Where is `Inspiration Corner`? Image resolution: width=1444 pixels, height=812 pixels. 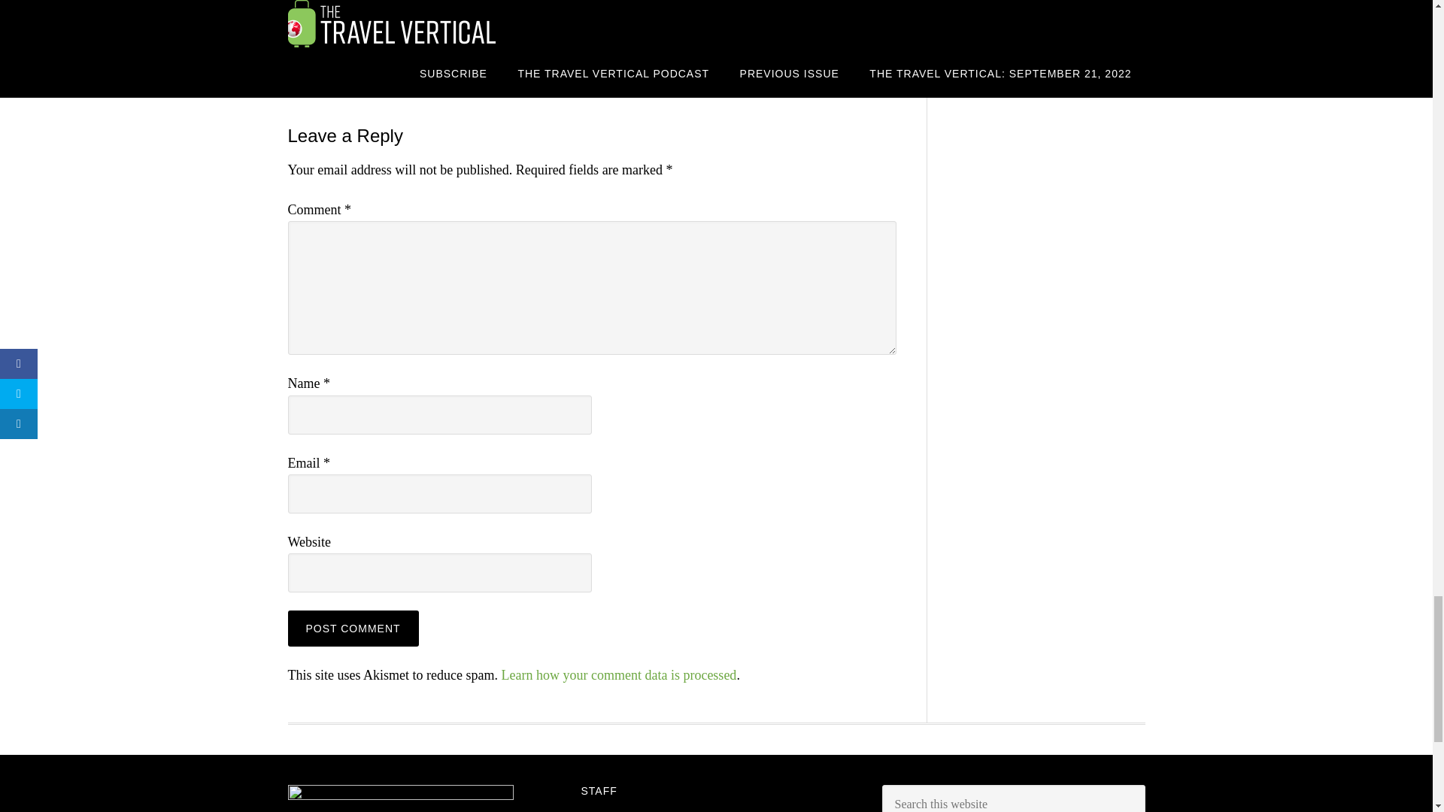 Inspiration Corner is located at coordinates (584, 65).